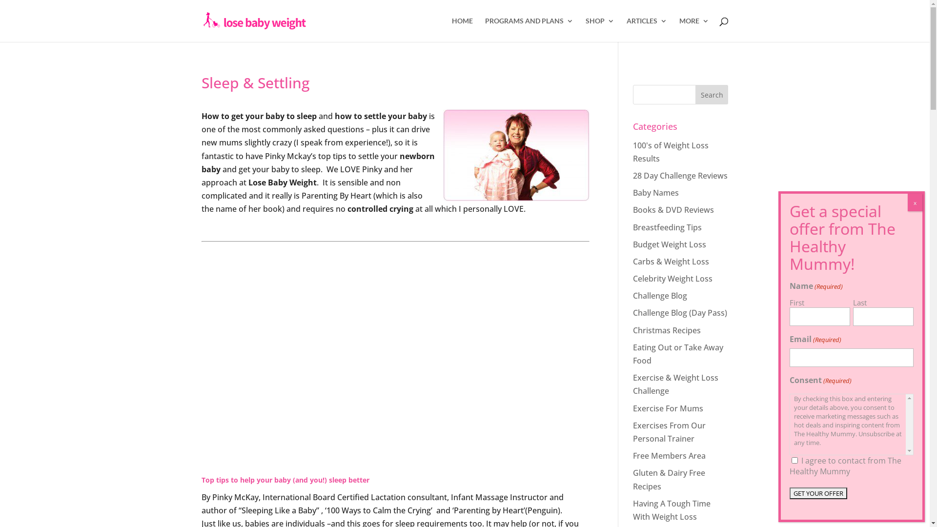  I want to click on PROGRAMS AND PLANS, so click(529, 30).